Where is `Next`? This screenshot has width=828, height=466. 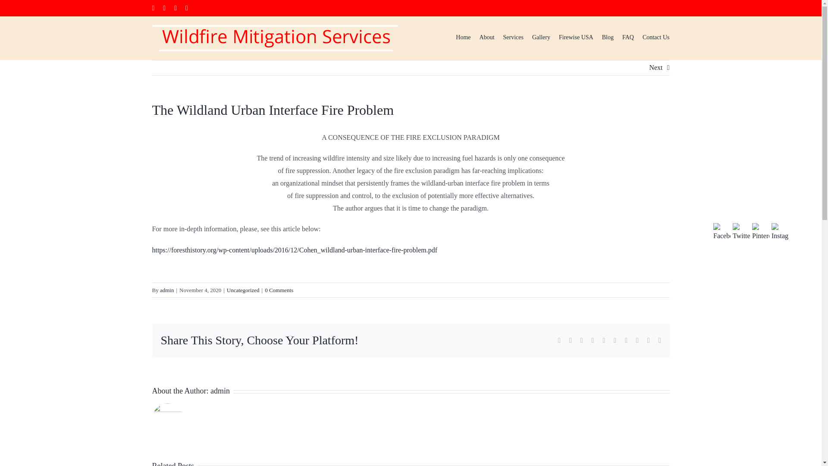
Next is located at coordinates (655, 67).